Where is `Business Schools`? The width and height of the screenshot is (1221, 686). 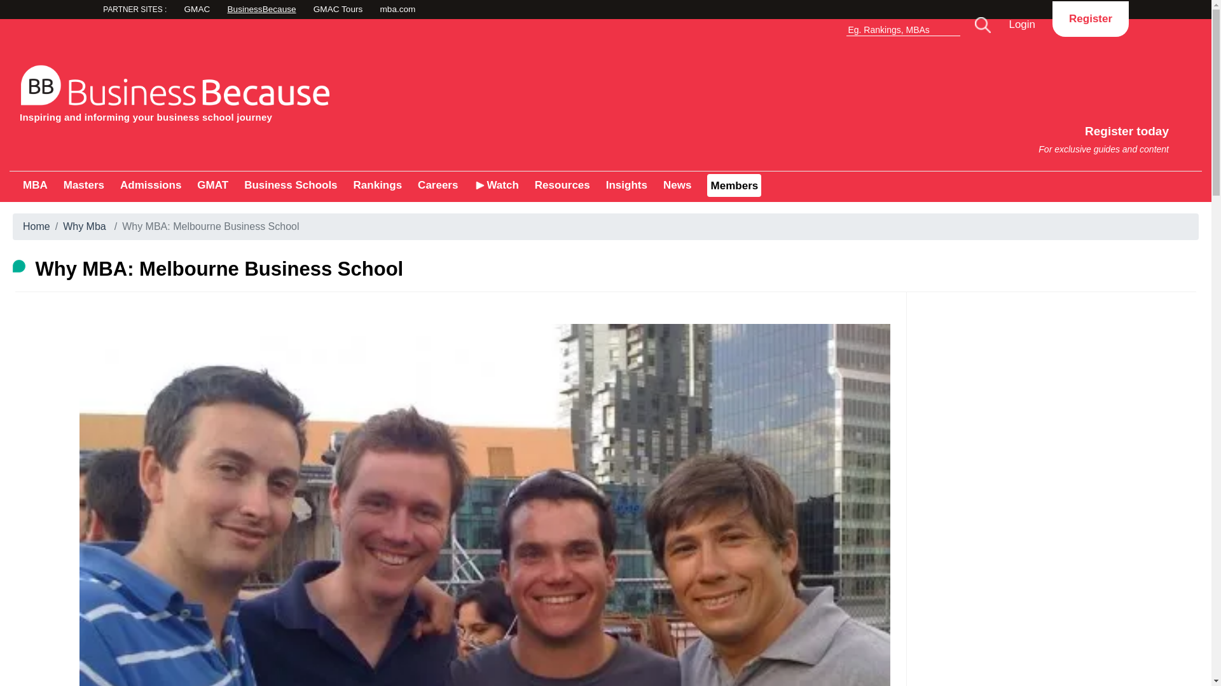 Business Schools is located at coordinates (308, 10).